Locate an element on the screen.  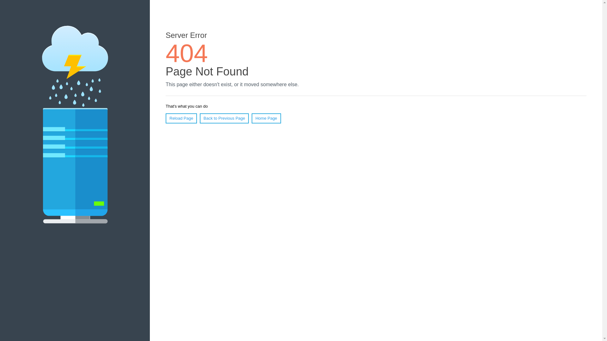
Back to Previous Page is located at coordinates (224, 118).